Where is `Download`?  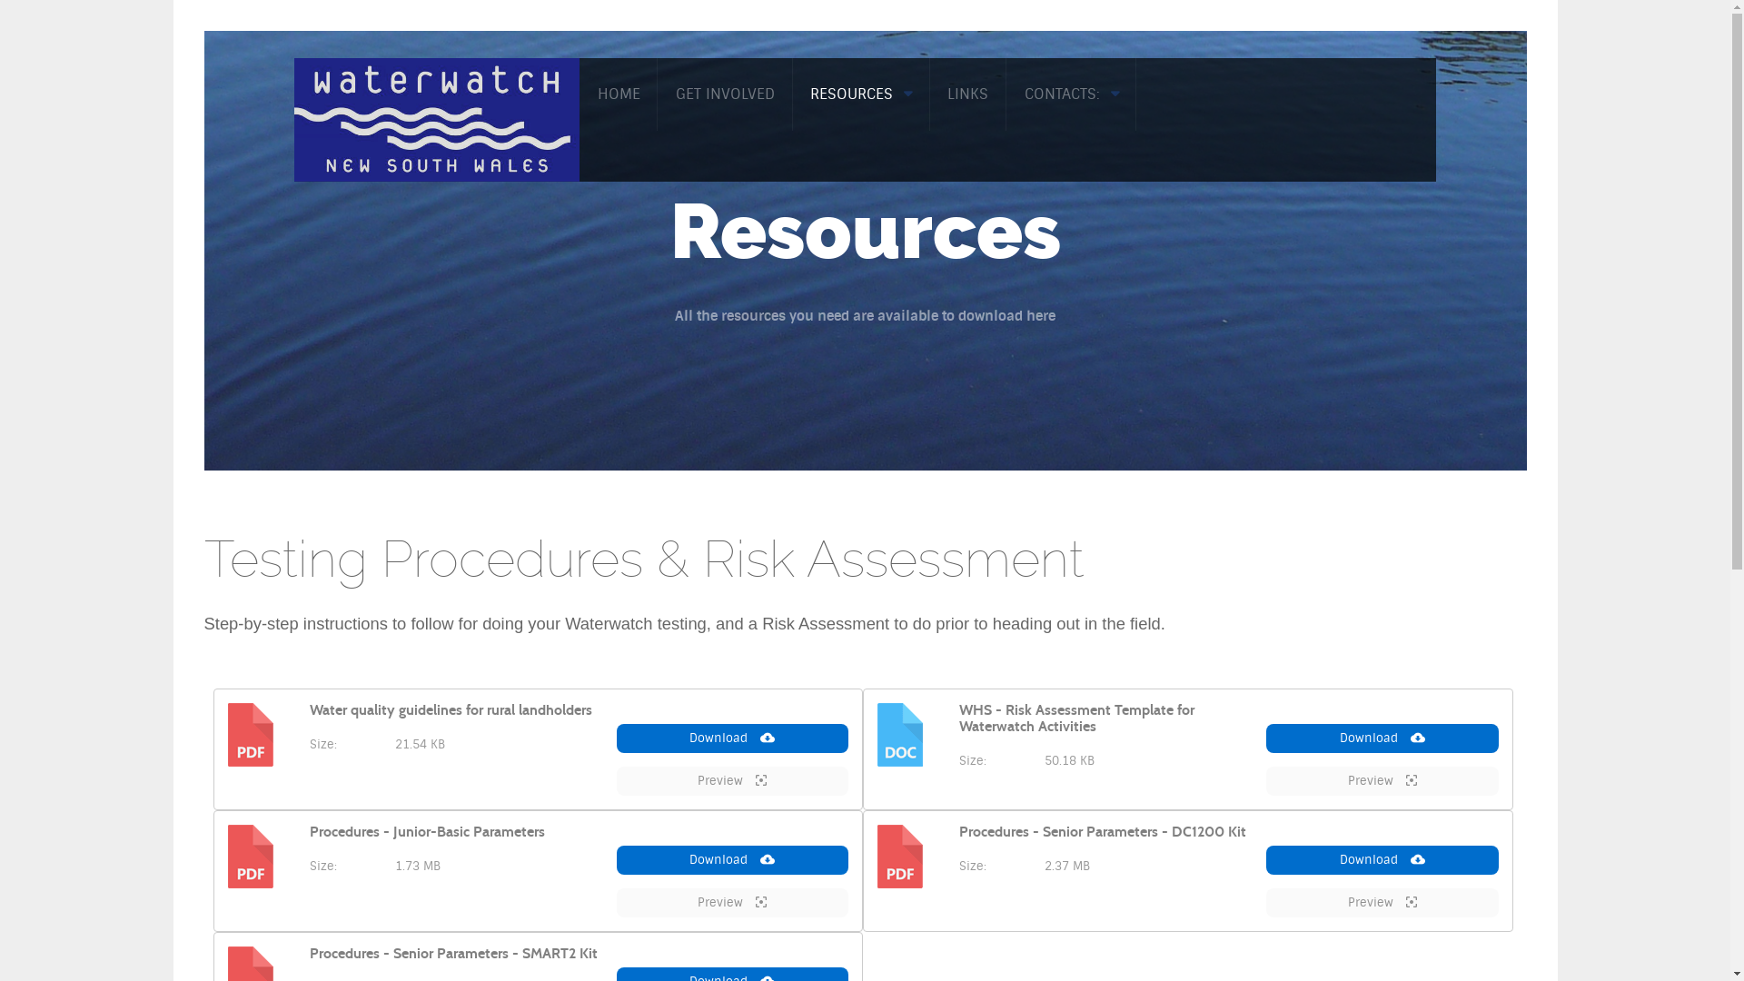 Download is located at coordinates (1382, 860).